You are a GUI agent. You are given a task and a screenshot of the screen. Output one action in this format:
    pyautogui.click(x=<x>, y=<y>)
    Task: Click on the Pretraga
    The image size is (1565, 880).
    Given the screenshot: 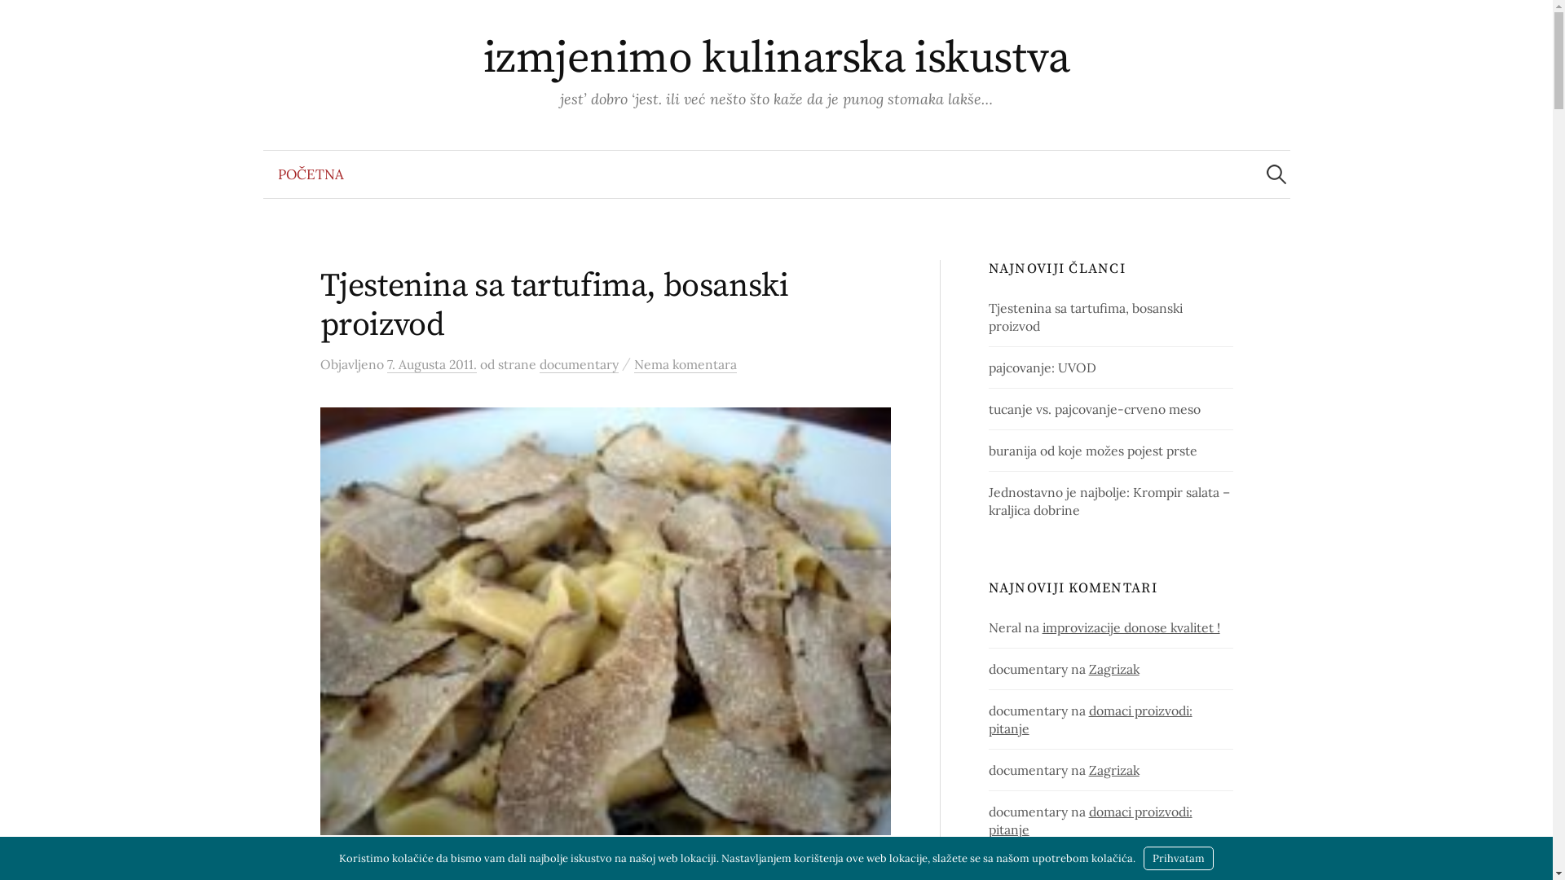 What is the action you would take?
    pyautogui.click(x=20, y=20)
    